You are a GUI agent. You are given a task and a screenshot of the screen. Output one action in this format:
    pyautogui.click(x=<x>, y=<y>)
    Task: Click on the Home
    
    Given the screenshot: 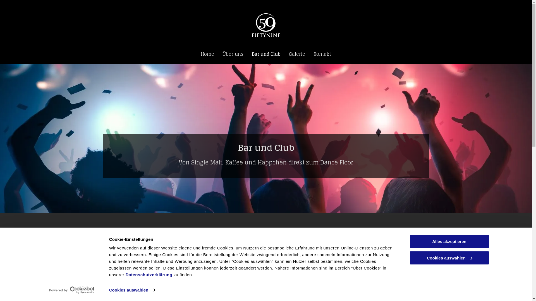 What is the action you would take?
    pyautogui.click(x=207, y=54)
    